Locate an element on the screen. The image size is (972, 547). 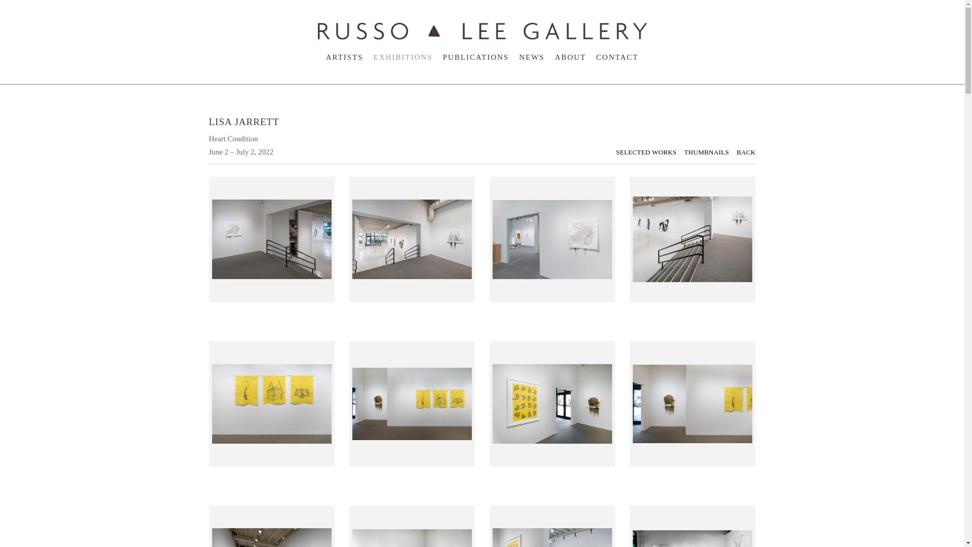
PUBLICATIONS is located at coordinates (476, 57).